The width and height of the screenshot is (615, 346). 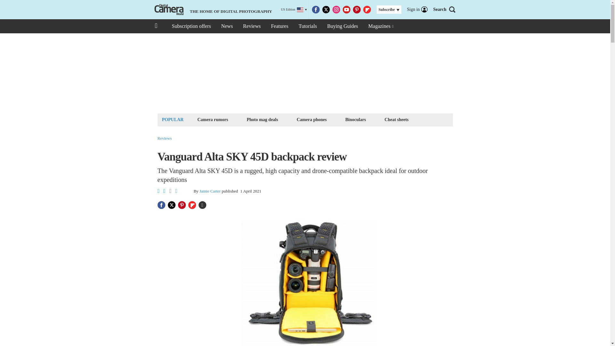 I want to click on Tutorials, so click(x=307, y=26).